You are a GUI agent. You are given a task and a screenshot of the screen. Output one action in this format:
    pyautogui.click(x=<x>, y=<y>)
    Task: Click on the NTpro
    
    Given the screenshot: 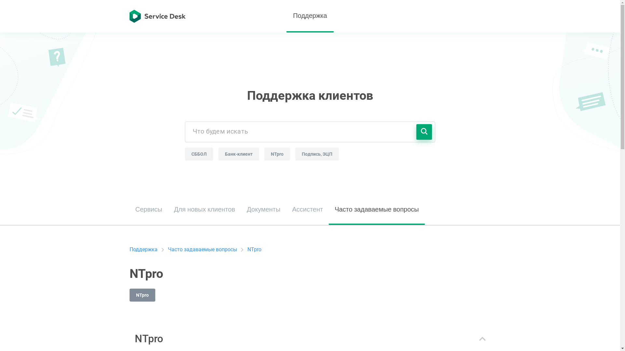 What is the action you would take?
    pyautogui.click(x=255, y=250)
    